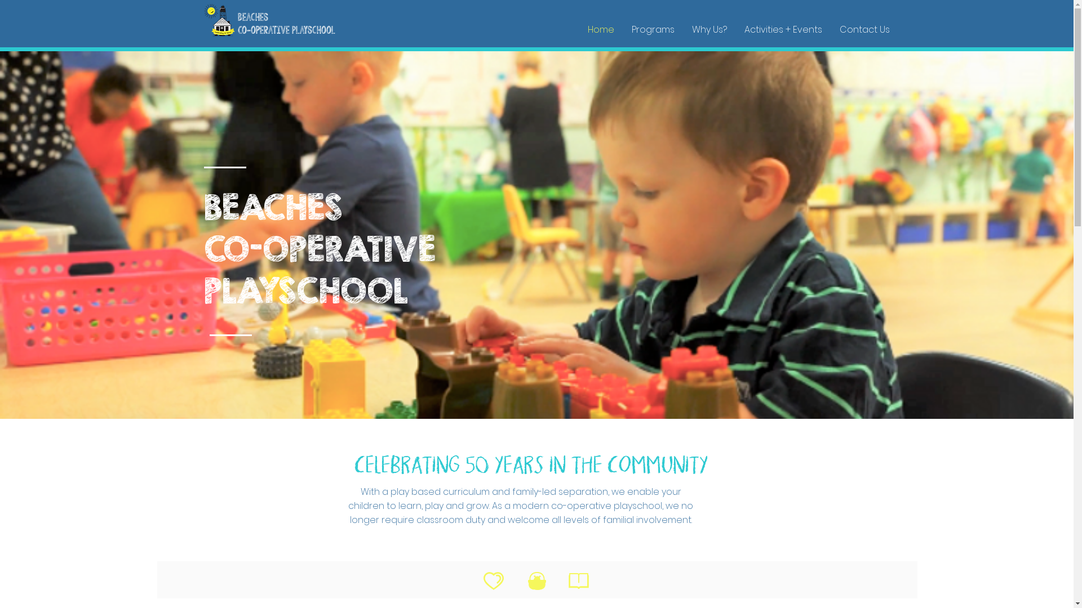 This screenshot has width=1082, height=608. I want to click on Contact Us, so click(864, 30).